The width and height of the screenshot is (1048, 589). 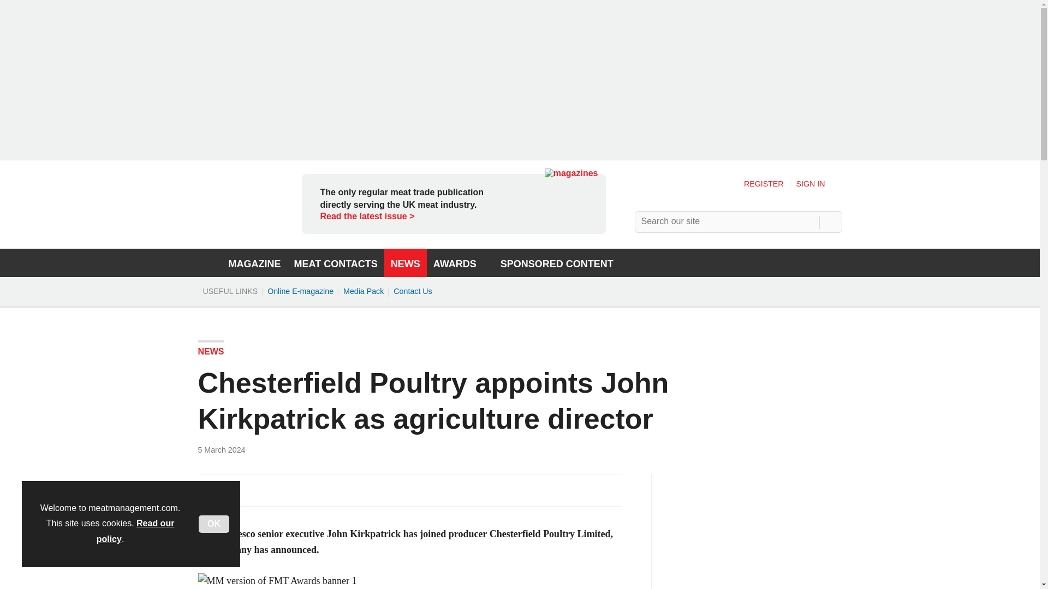 I want to click on SEARCH, so click(x=830, y=221).